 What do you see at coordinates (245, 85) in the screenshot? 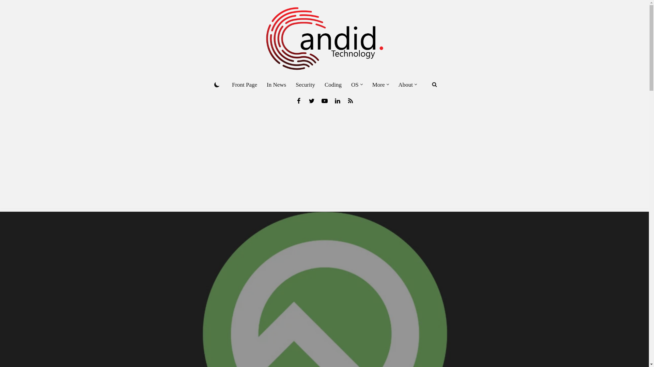
I see `Front Page` at bounding box center [245, 85].